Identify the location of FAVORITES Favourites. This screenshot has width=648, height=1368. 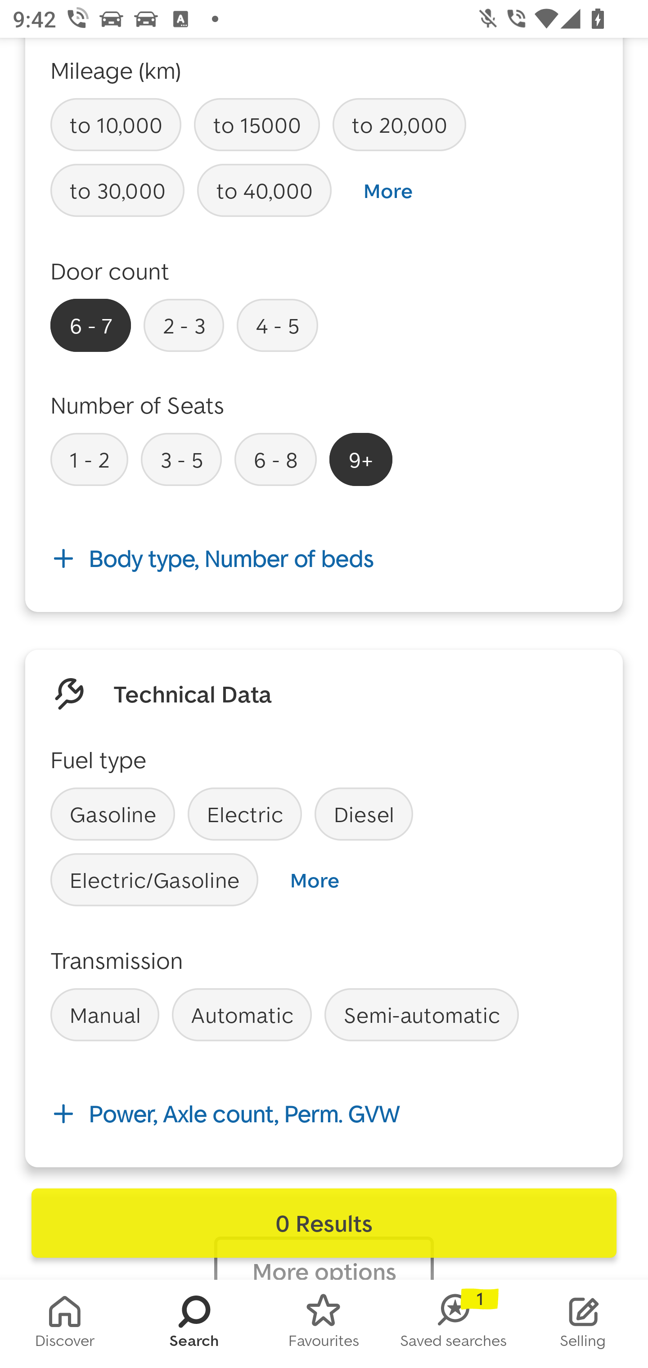
(324, 1324).